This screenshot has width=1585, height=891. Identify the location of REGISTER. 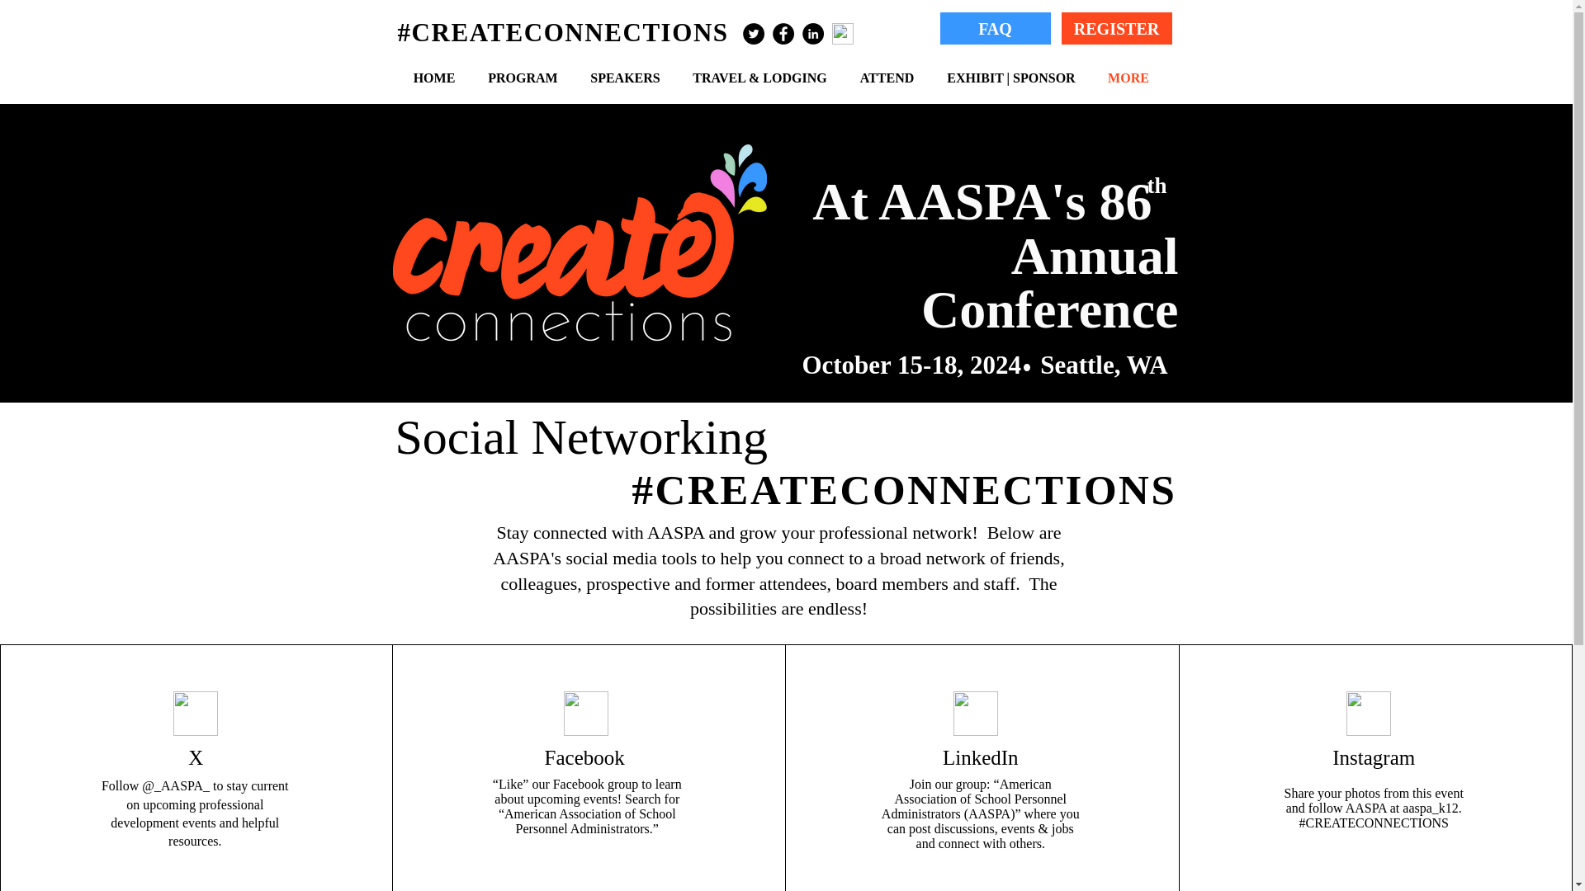
(1117, 28).